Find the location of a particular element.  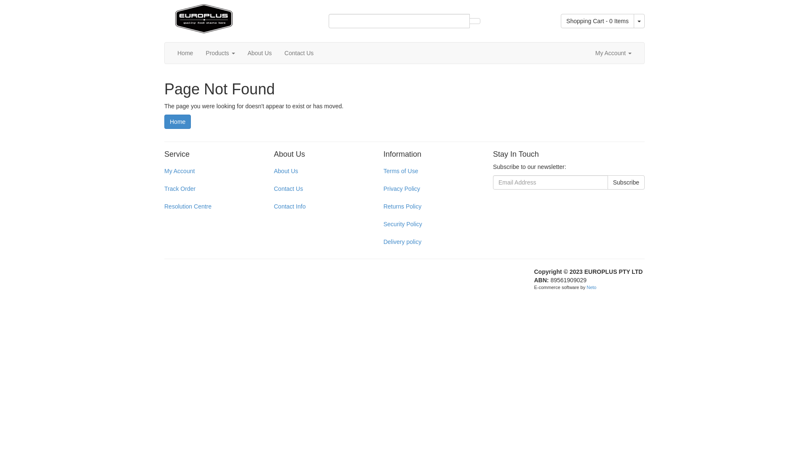

Resolution Centre is located at coordinates (210, 206).